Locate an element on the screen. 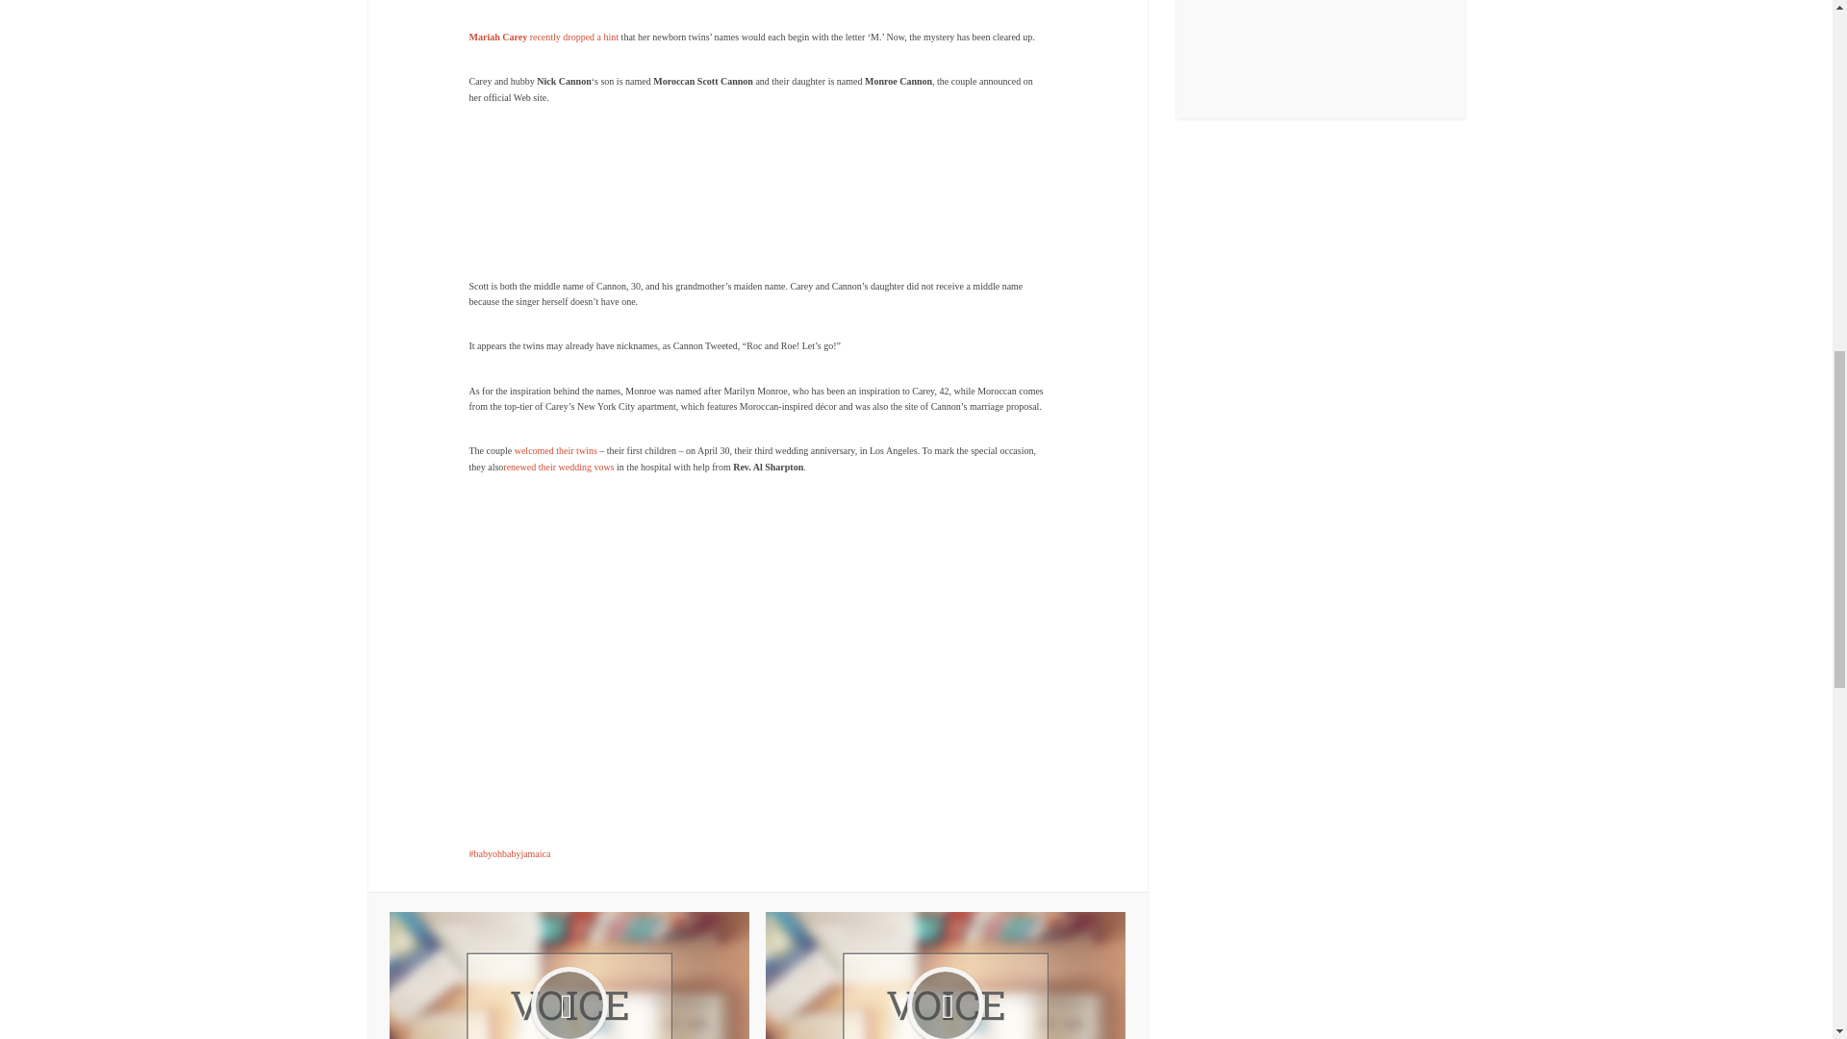 The height and width of the screenshot is (1039, 1847). Mariah Carey is located at coordinates (498, 37).